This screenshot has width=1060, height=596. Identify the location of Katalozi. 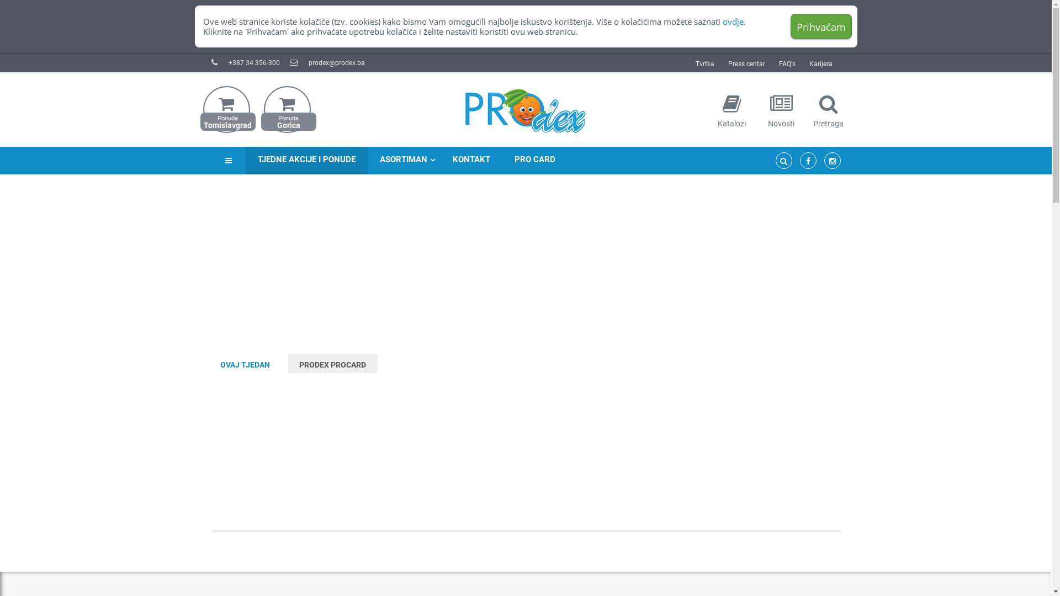
(731, 104).